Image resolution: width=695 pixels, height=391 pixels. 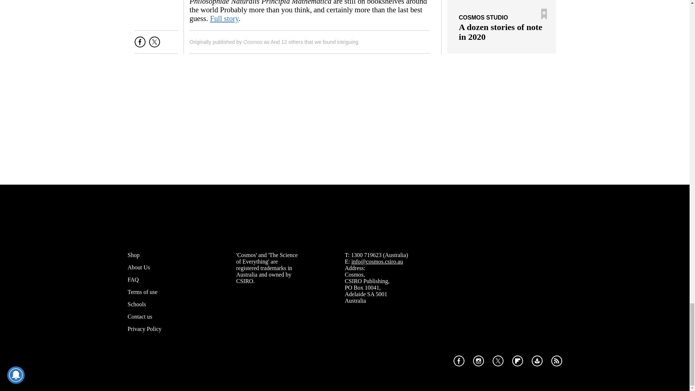 I want to click on Tweet, so click(x=154, y=45).